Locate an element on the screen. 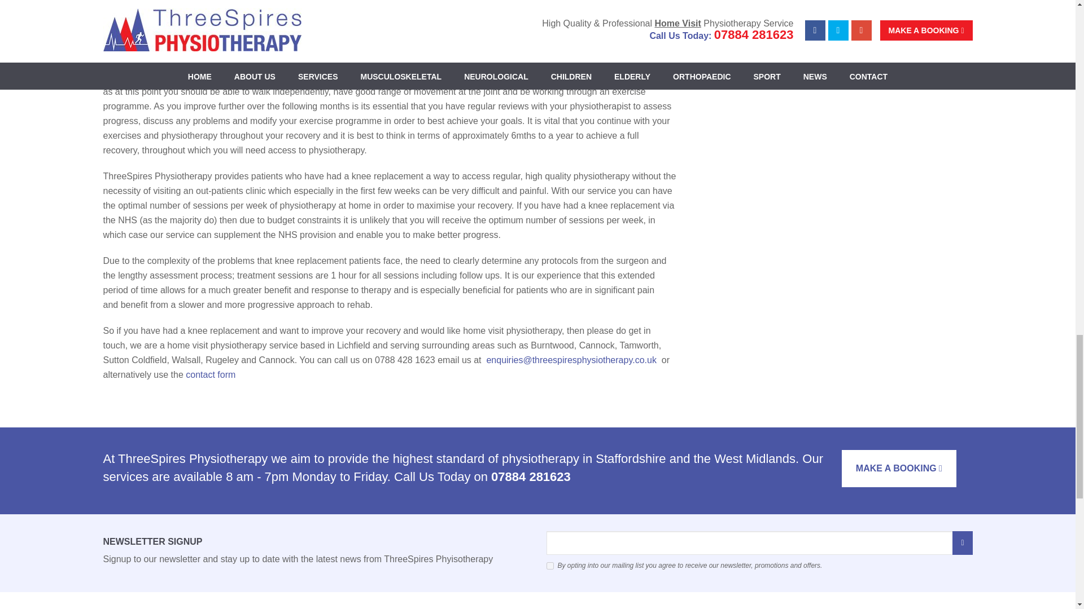 The width and height of the screenshot is (1084, 609). 1 is located at coordinates (550, 565).